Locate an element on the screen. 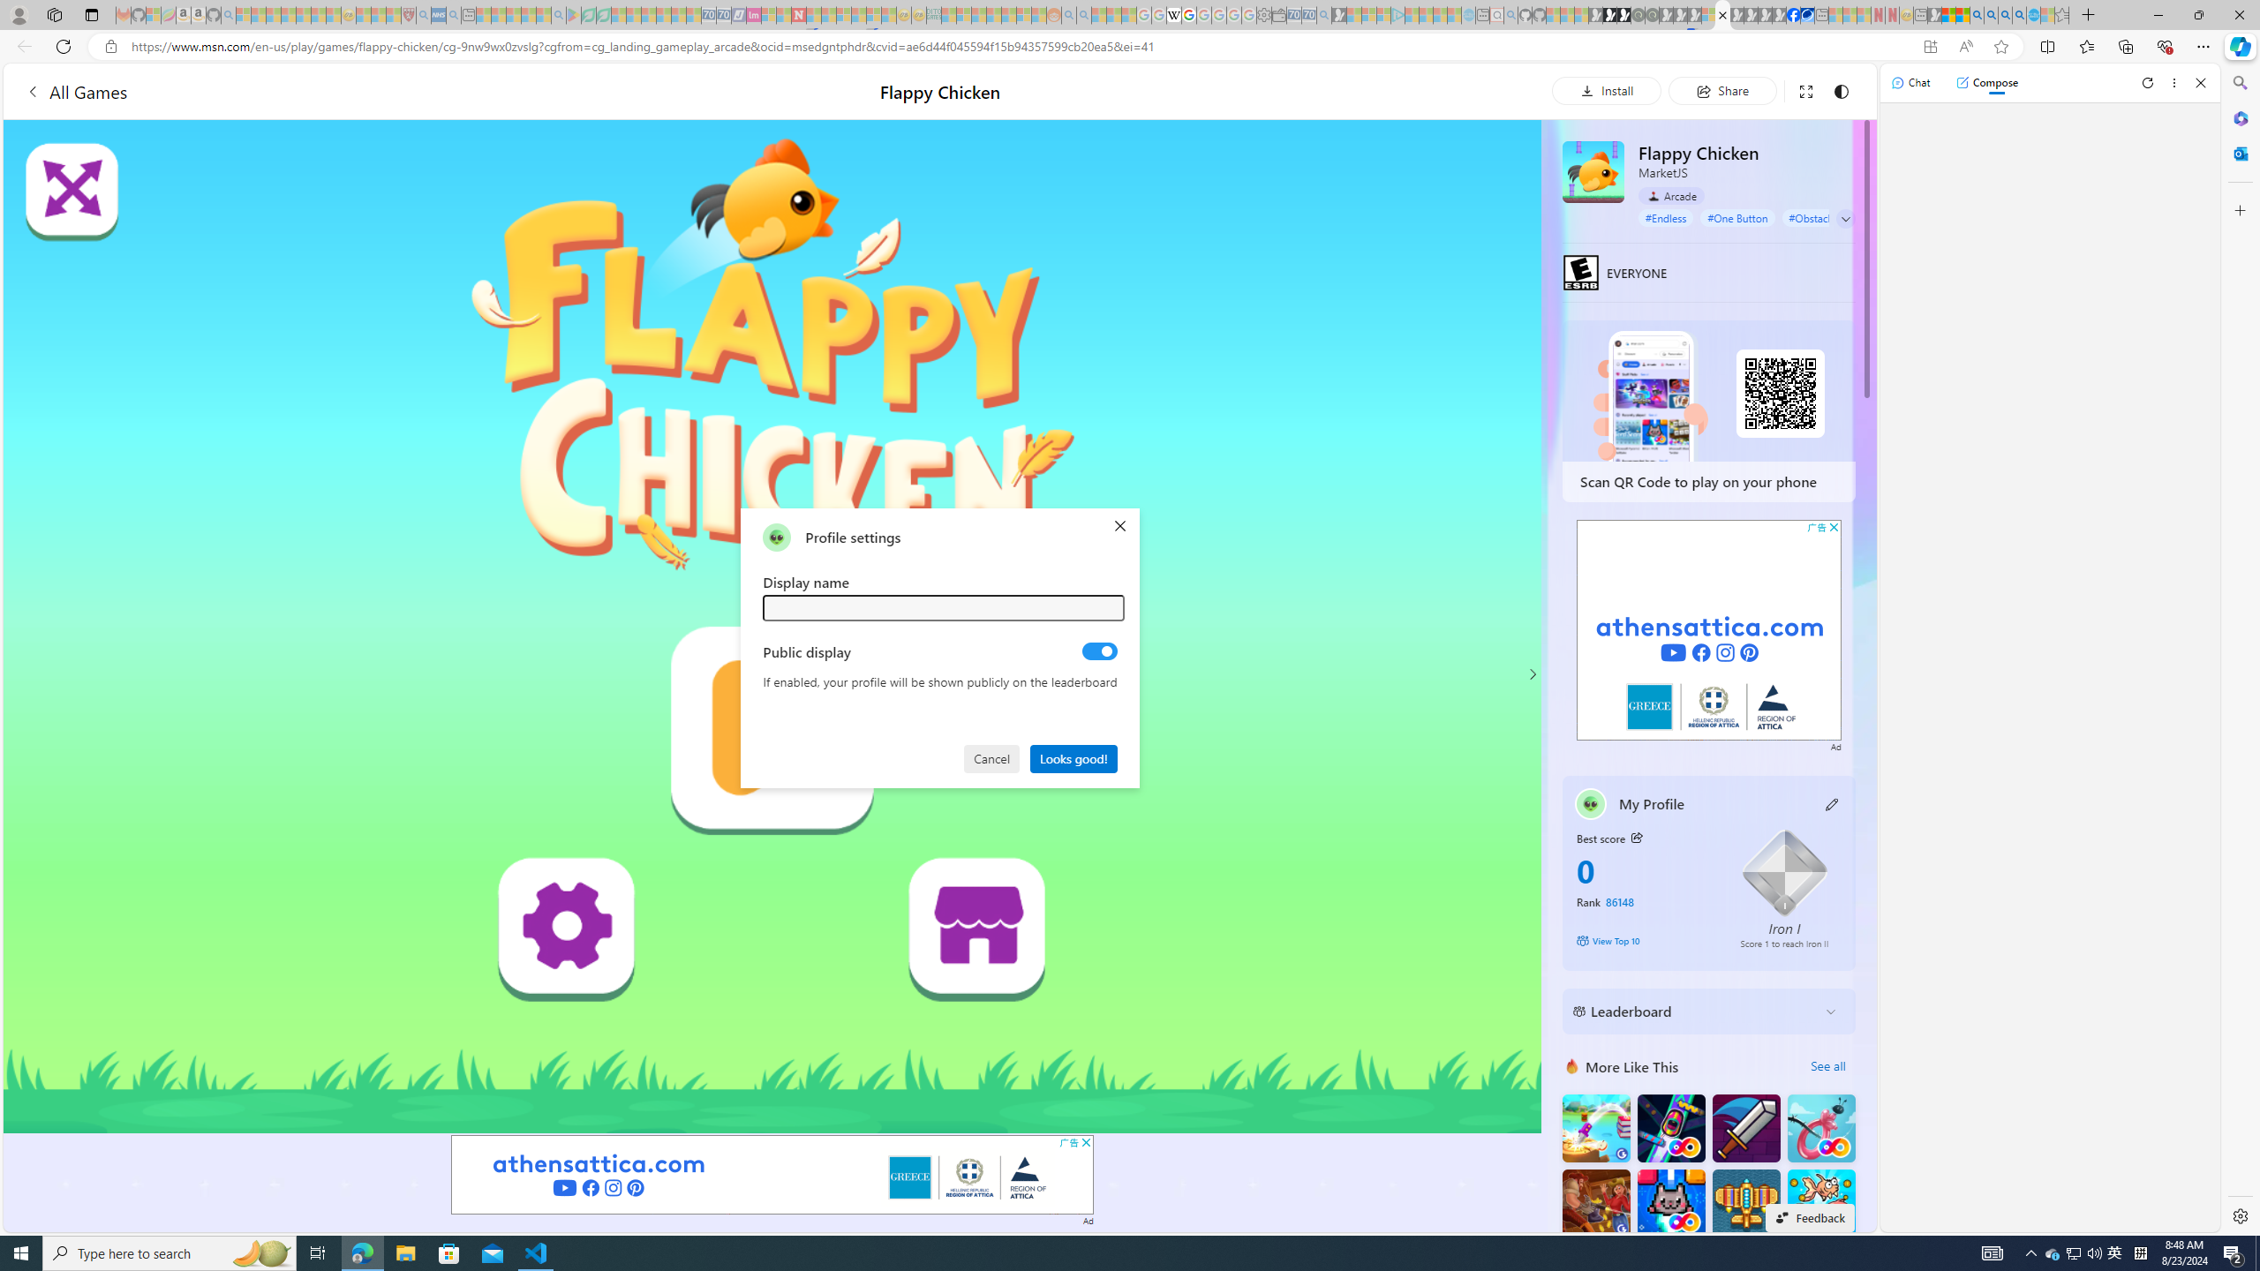  View Top 10 is located at coordinates (1646, 940).